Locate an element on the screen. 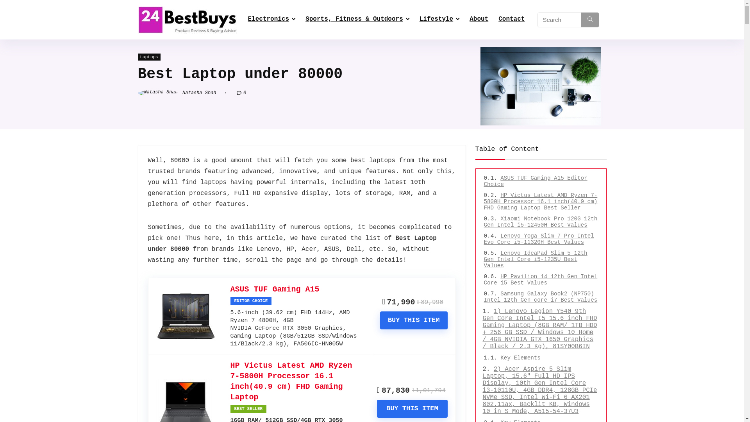 The width and height of the screenshot is (750, 422). ASUS TUF Gaming A15 is located at coordinates (275, 289).